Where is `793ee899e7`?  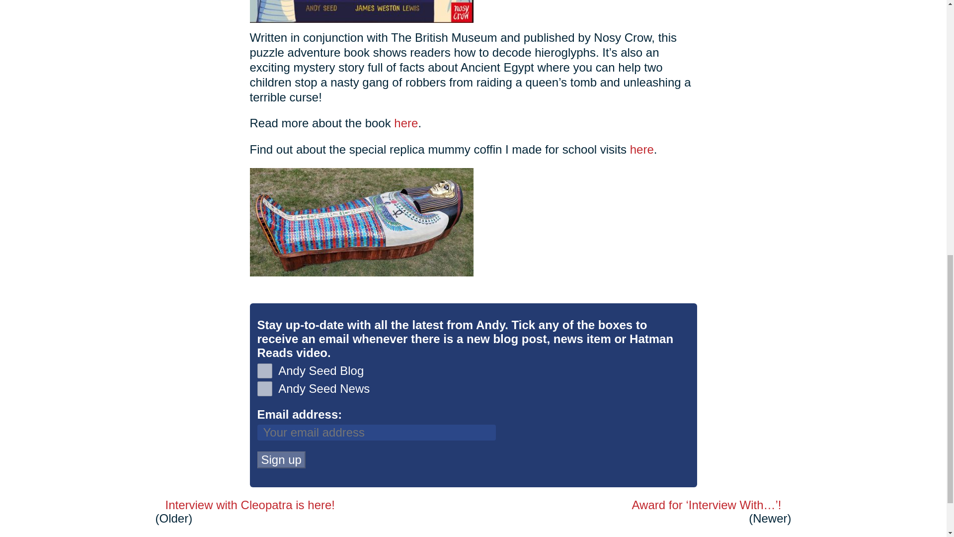 793ee899e7 is located at coordinates (264, 371).